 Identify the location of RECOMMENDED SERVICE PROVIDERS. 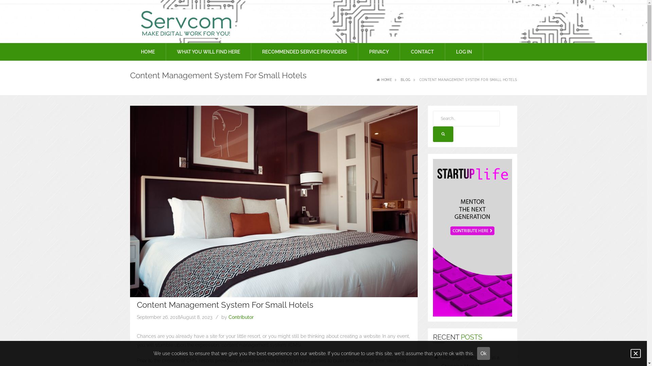
(305, 52).